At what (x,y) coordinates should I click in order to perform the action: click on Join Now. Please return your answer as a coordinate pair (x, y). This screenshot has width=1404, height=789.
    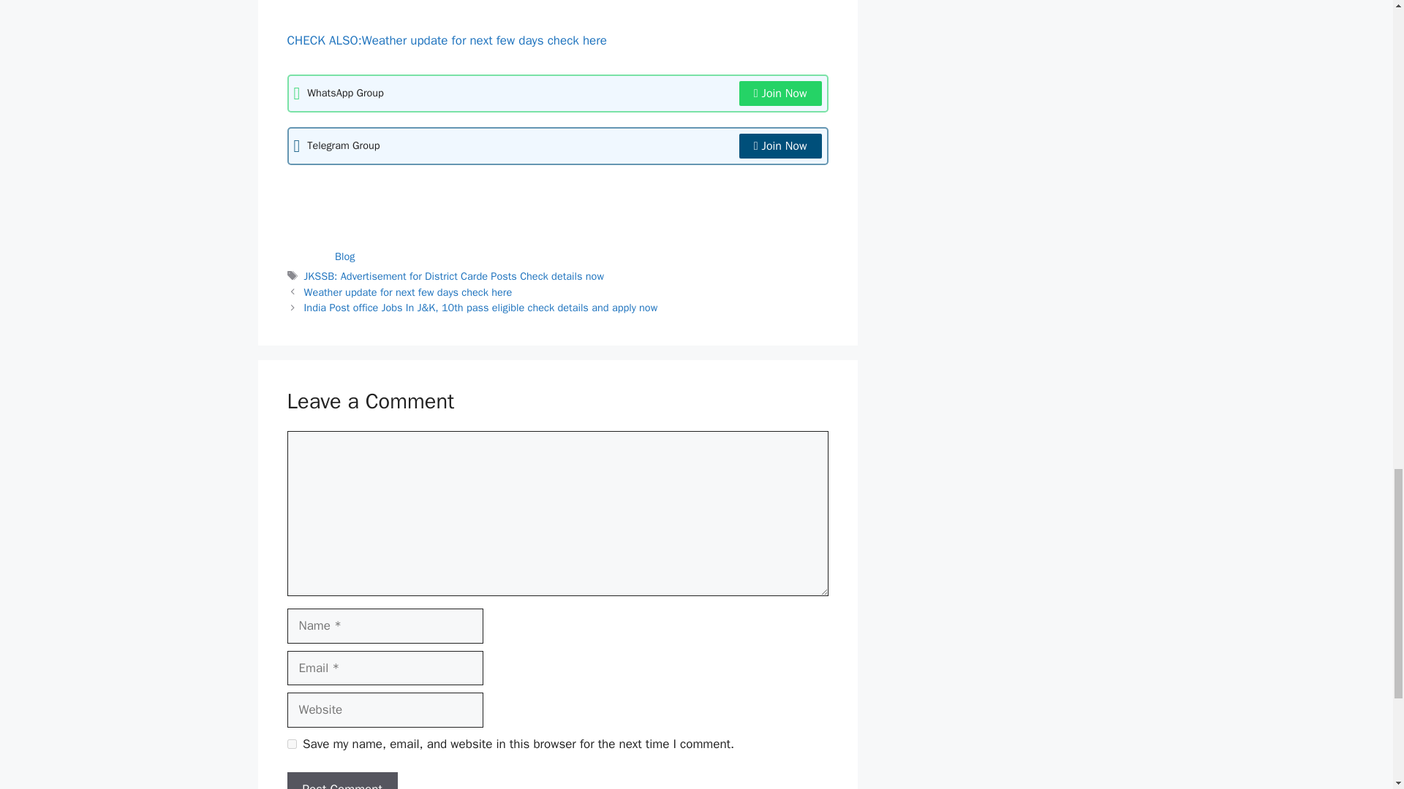
    Looking at the image, I should click on (780, 94).